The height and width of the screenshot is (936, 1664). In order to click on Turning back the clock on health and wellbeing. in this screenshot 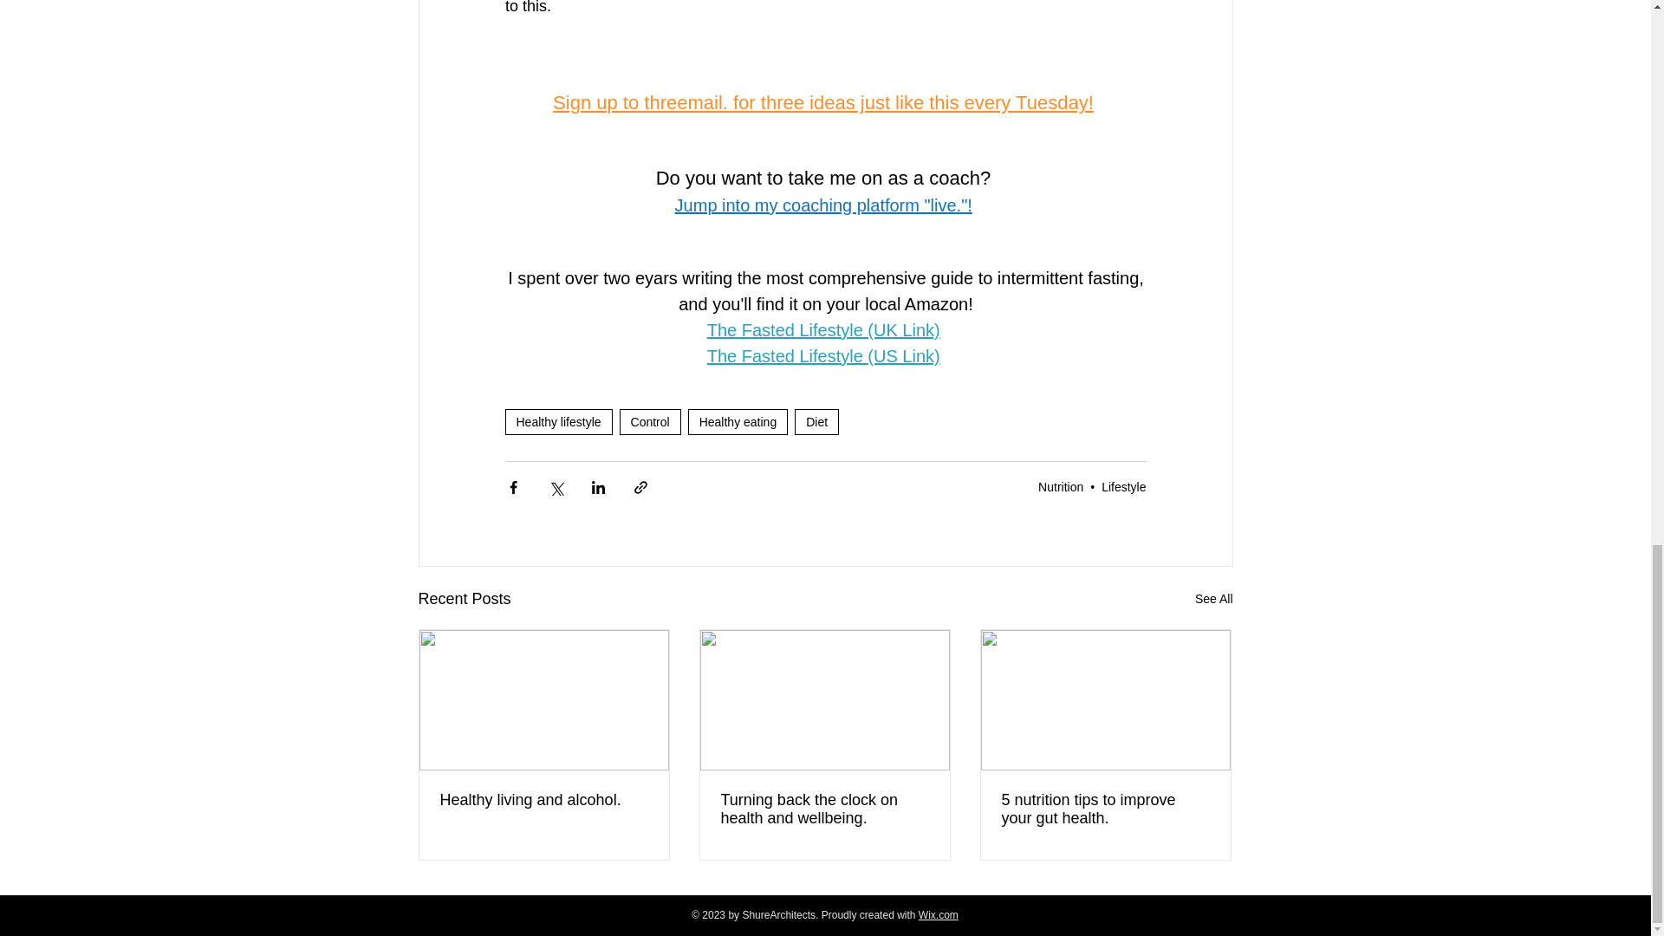, I will do `click(824, 809)`.